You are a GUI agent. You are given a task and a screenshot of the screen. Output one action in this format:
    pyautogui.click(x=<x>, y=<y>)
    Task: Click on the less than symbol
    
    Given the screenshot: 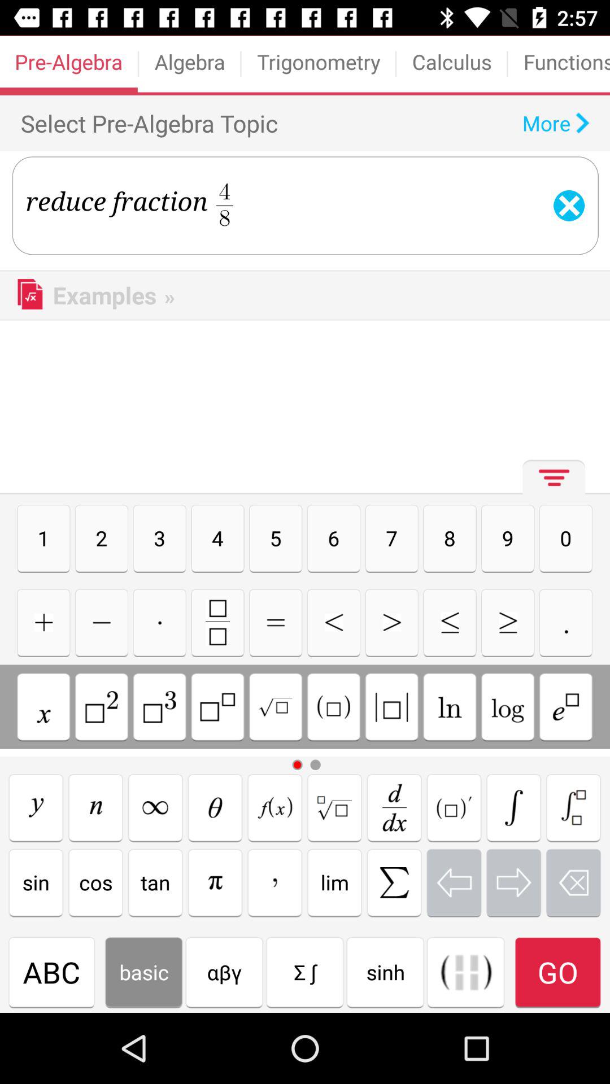 What is the action you would take?
    pyautogui.click(x=333, y=622)
    